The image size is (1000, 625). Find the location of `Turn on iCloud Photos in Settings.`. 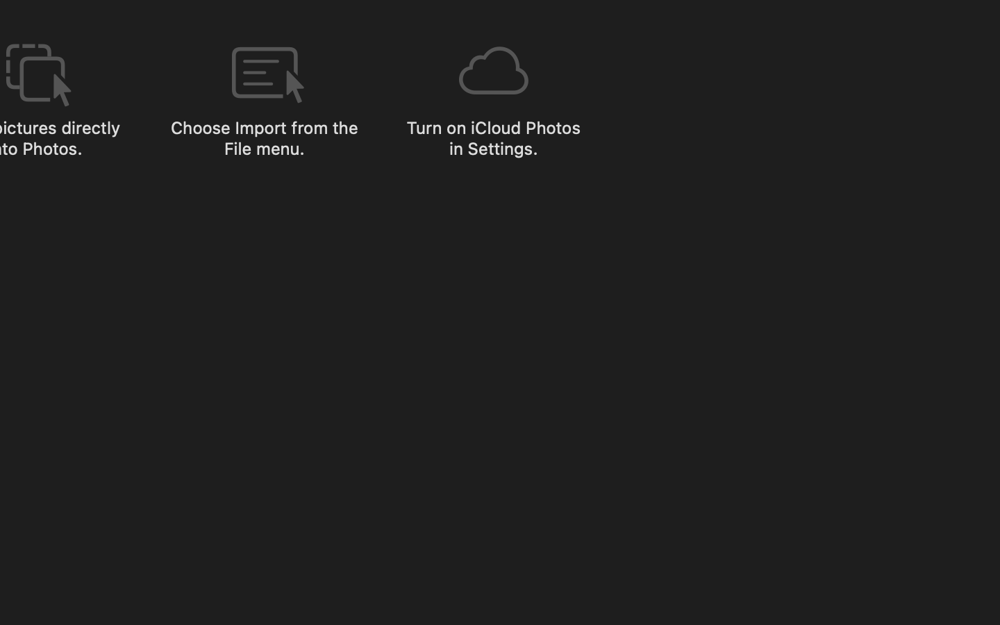

Turn on iCloud Photos in Settings. is located at coordinates (493, 137).